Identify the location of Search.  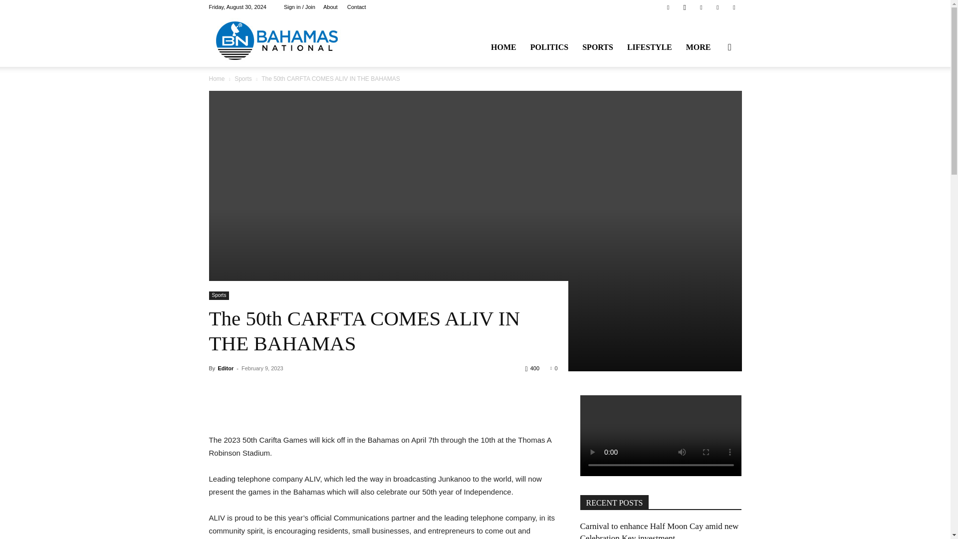
(714, 95).